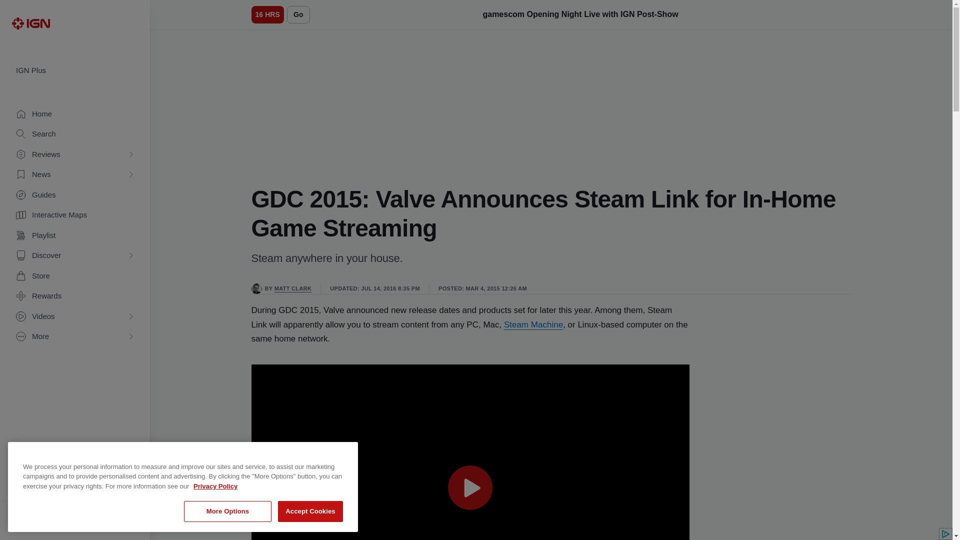 This screenshot has height=540, width=960. What do you see at coordinates (75, 337) in the screenshot?
I see `More` at bounding box center [75, 337].